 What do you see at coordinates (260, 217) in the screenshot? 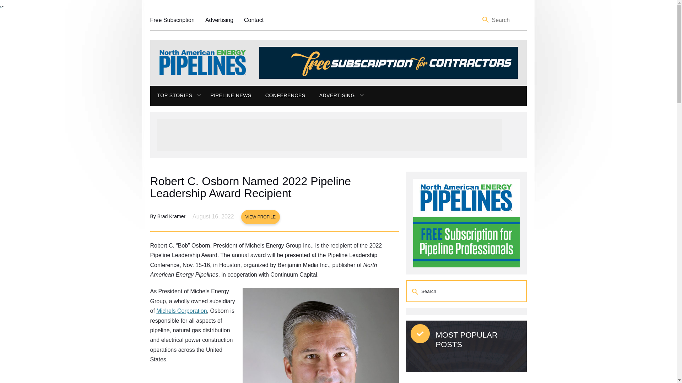
I see `VIEW PROFILE` at bounding box center [260, 217].